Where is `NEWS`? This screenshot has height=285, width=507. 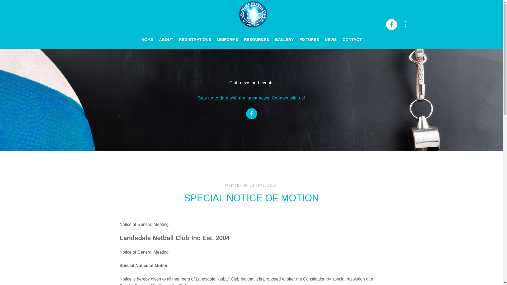 NEWS is located at coordinates (331, 36).